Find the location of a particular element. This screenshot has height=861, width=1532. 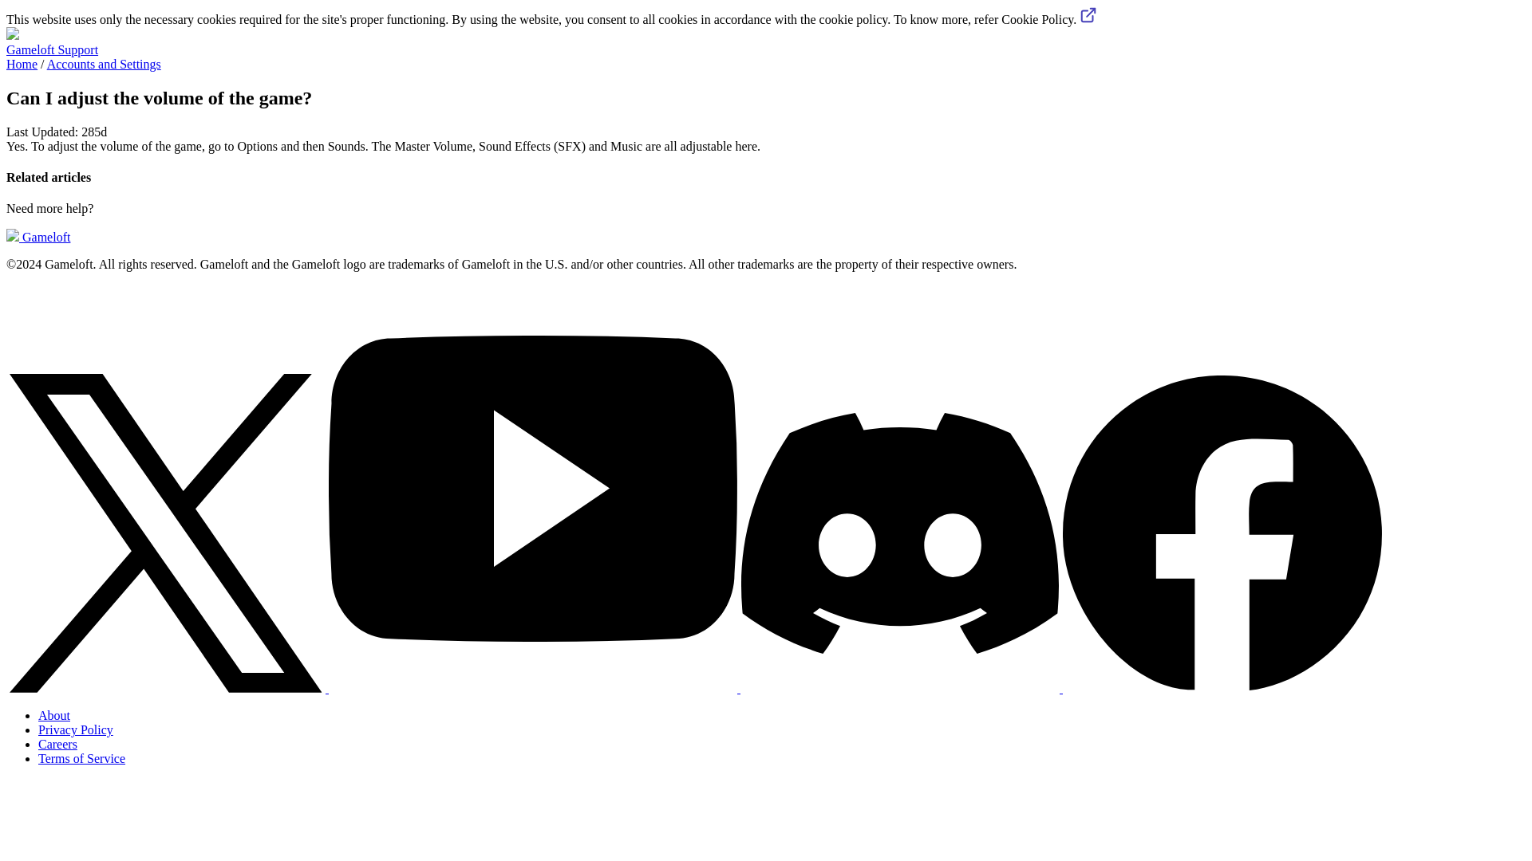

Gameloft is located at coordinates (38, 237).